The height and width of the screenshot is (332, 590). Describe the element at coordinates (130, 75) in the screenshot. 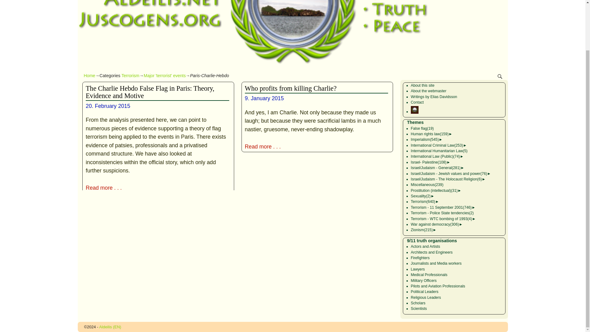

I see `Terrorism` at that location.